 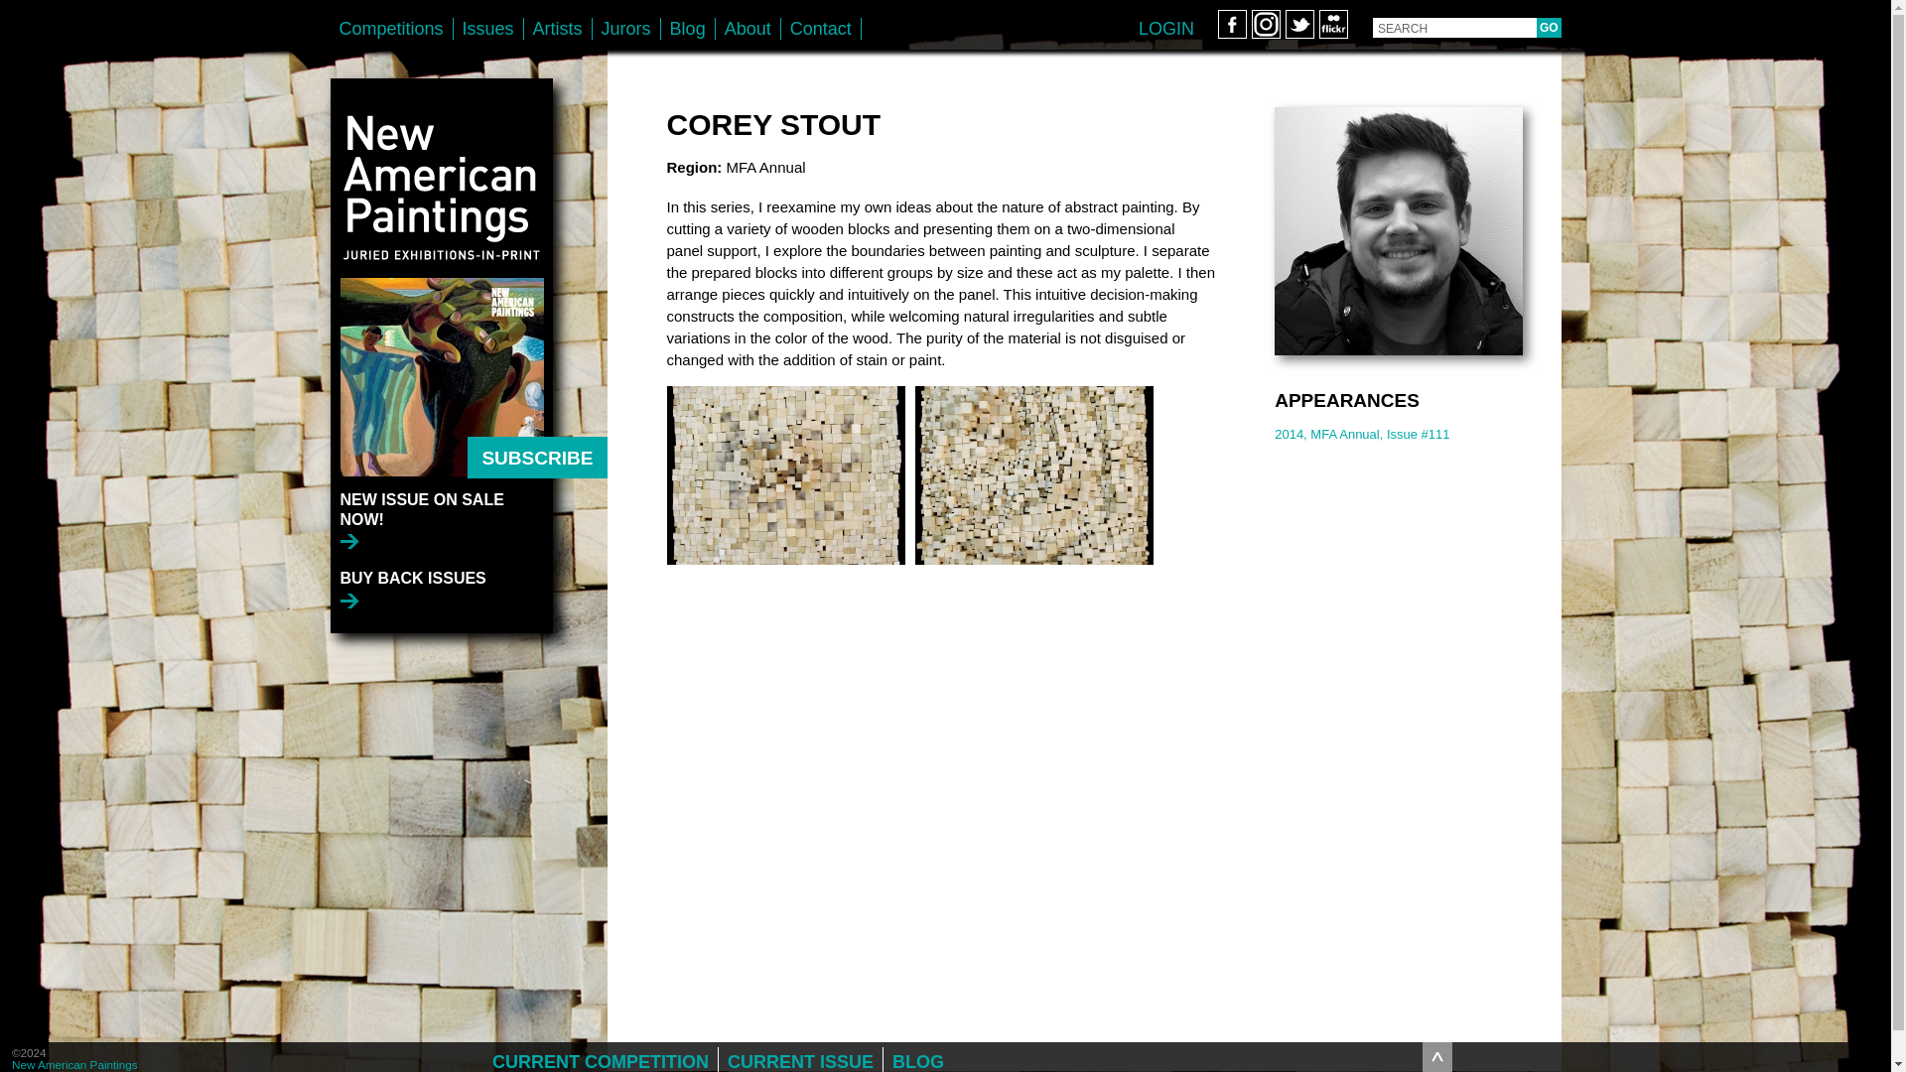 What do you see at coordinates (918, 1060) in the screenshot?
I see `BLOG` at bounding box center [918, 1060].